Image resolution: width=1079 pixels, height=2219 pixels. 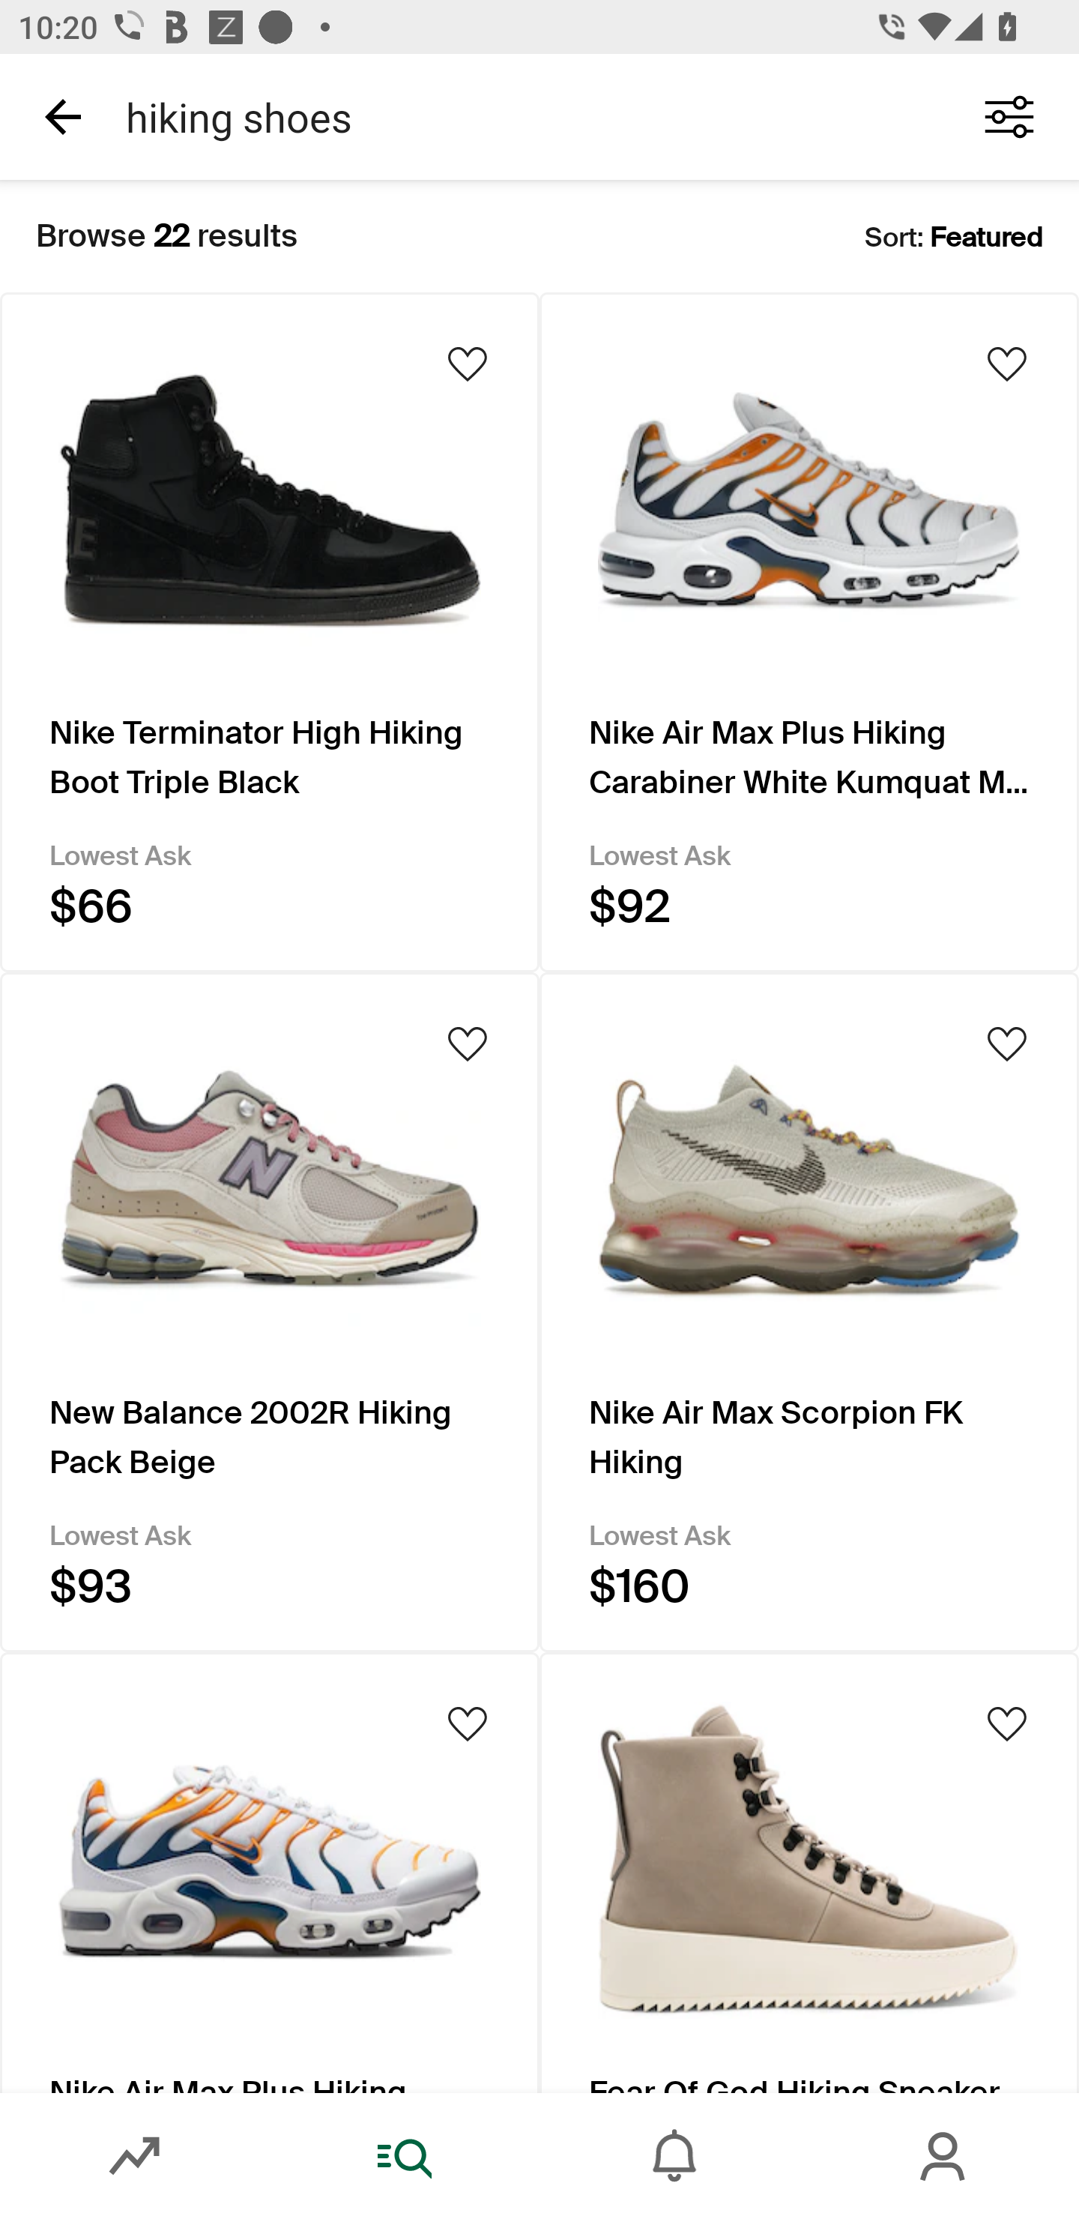 What do you see at coordinates (135, 2156) in the screenshot?
I see `Market` at bounding box center [135, 2156].